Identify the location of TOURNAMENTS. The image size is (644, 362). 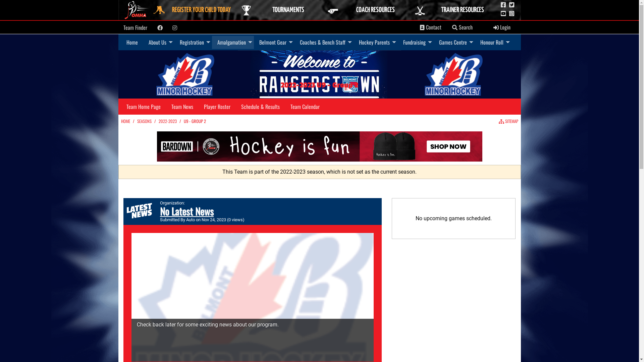
(281, 10).